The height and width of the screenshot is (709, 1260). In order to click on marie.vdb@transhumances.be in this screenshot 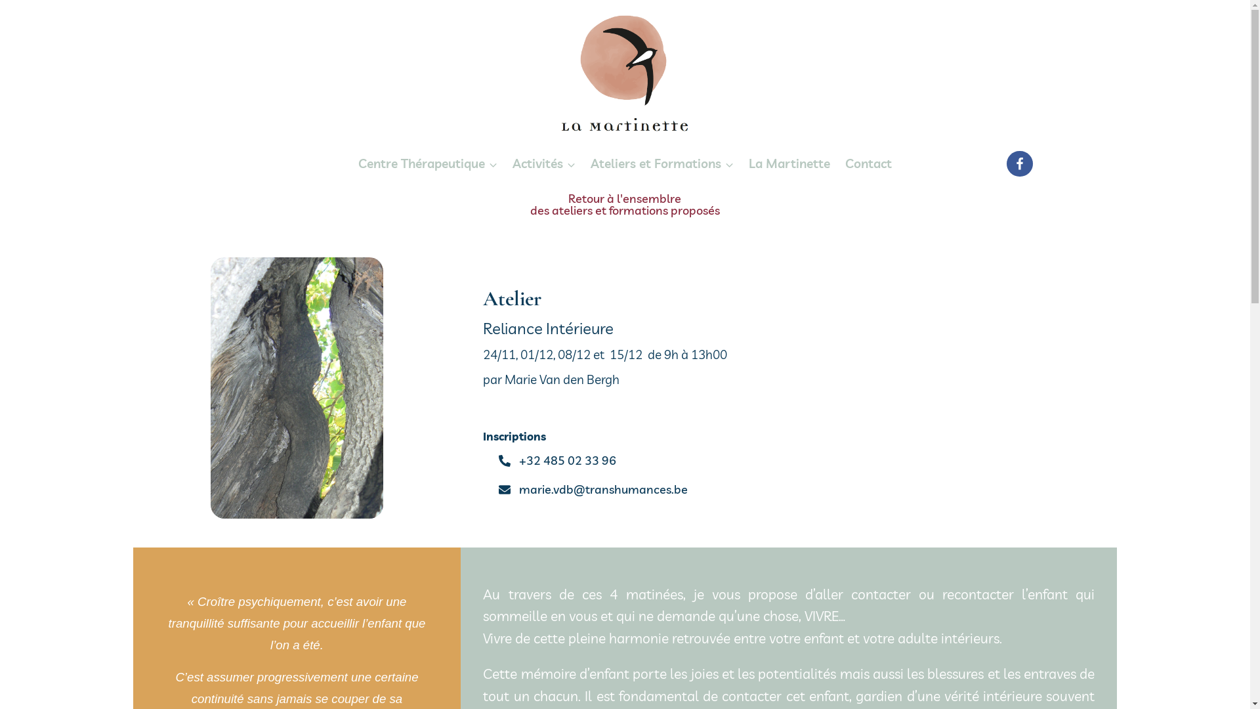, I will do `click(593, 490)`.